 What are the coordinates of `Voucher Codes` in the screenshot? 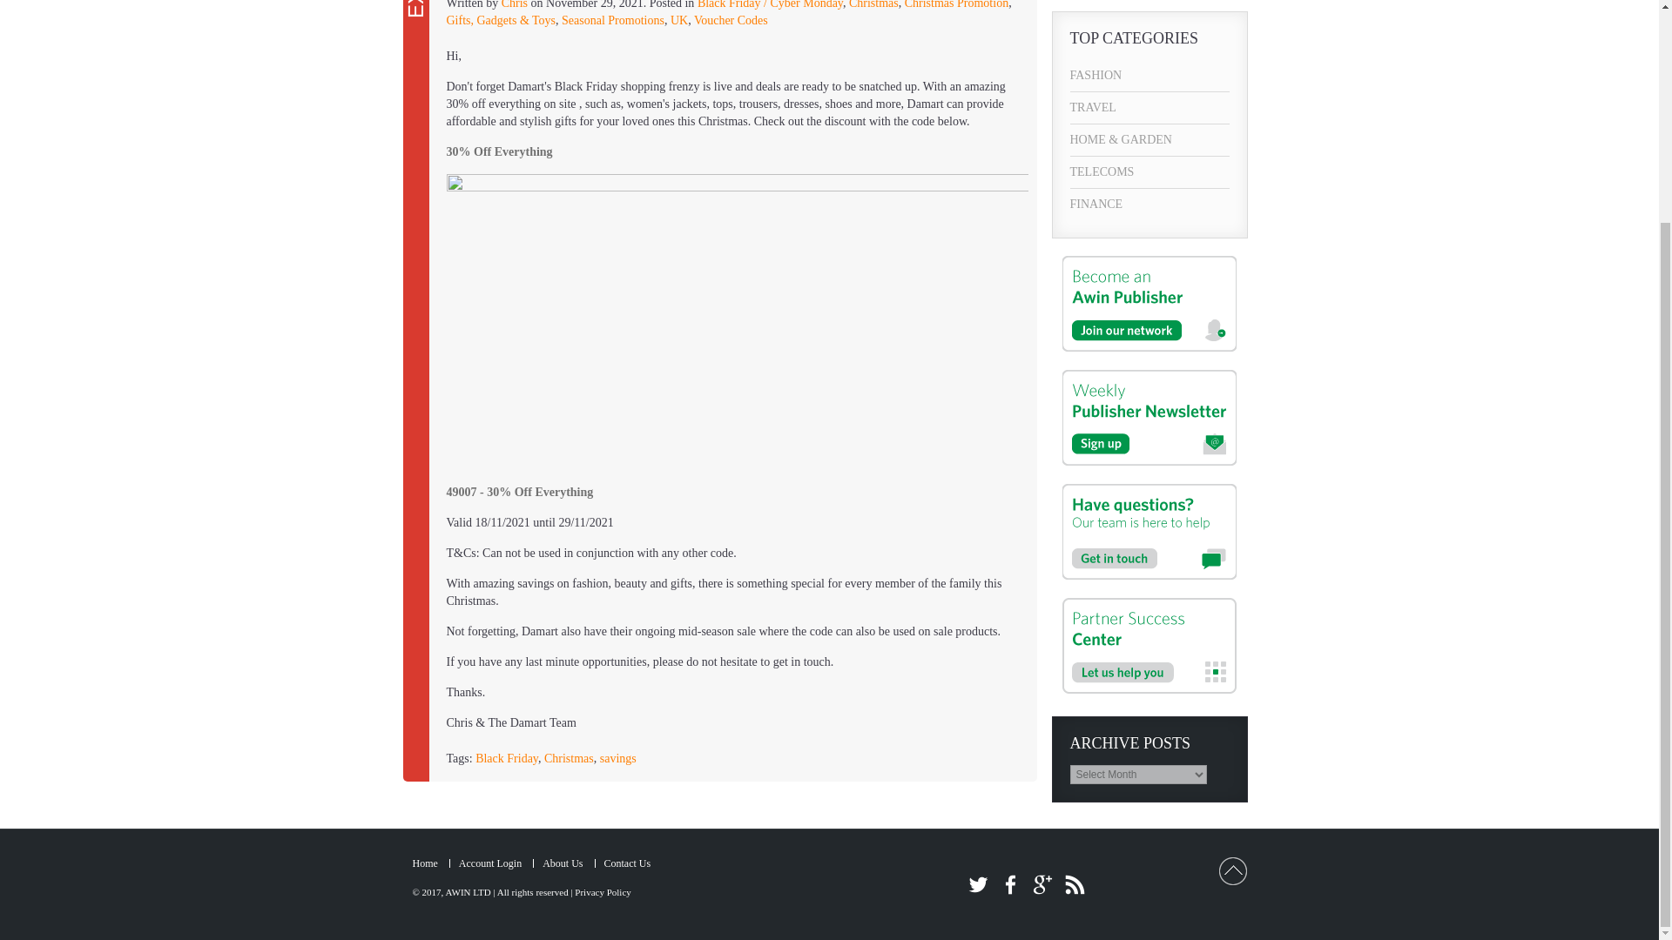 It's located at (730, 21).